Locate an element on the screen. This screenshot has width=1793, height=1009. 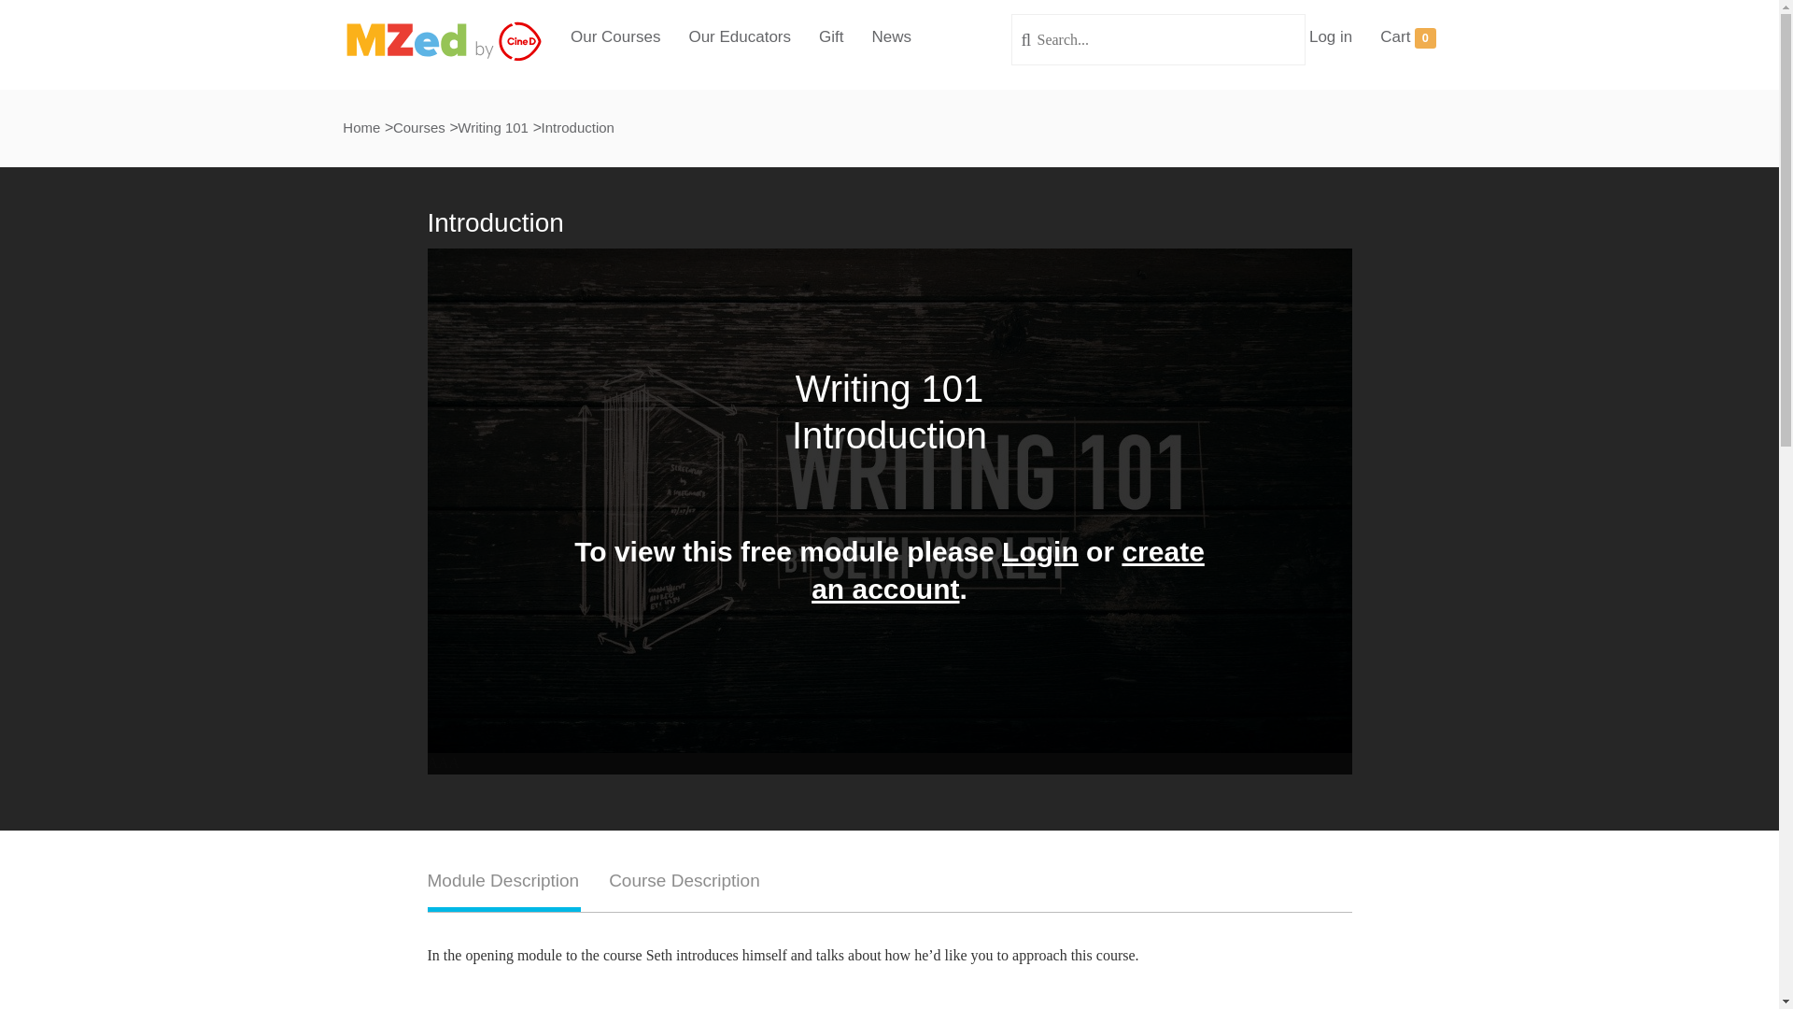
create an account is located at coordinates (1009, 570).